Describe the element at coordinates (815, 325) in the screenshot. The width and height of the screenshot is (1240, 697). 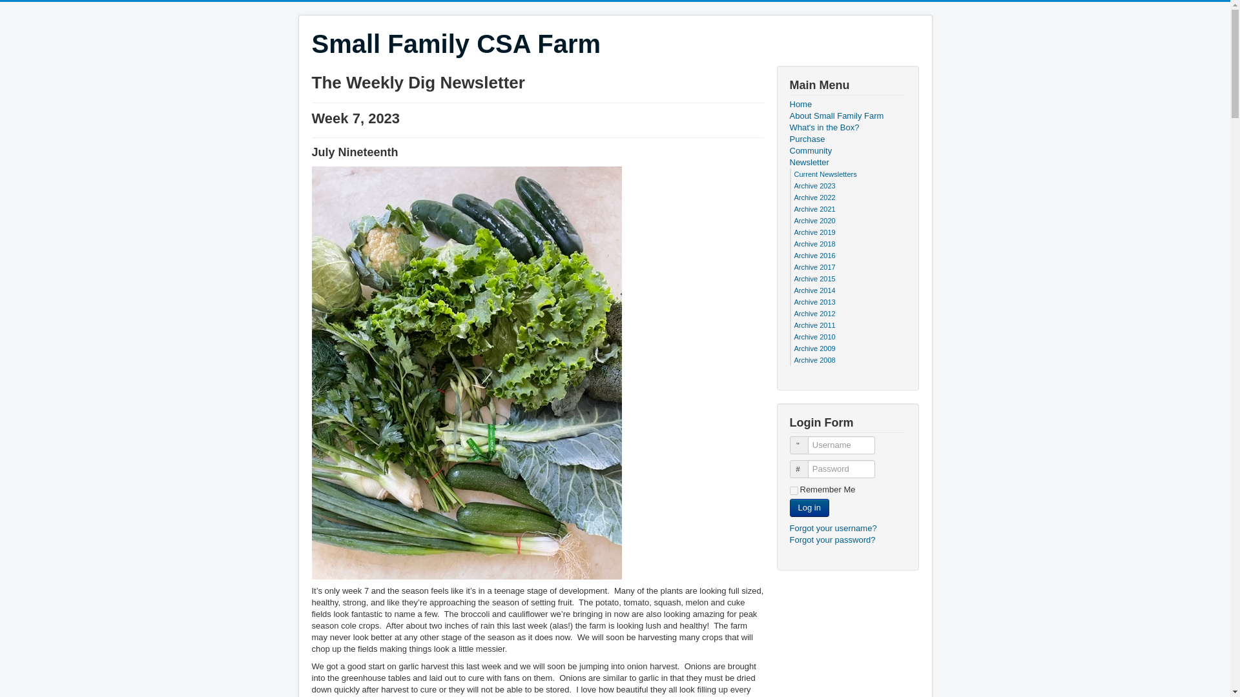
I see `Archive 2011` at that location.